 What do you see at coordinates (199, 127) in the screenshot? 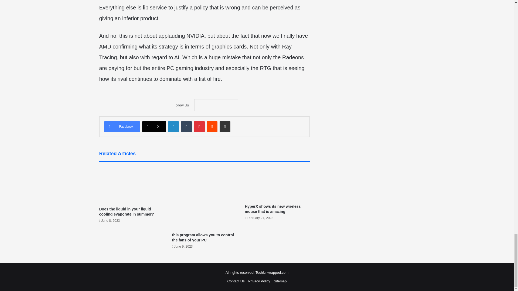
I see `Pinterest` at bounding box center [199, 127].